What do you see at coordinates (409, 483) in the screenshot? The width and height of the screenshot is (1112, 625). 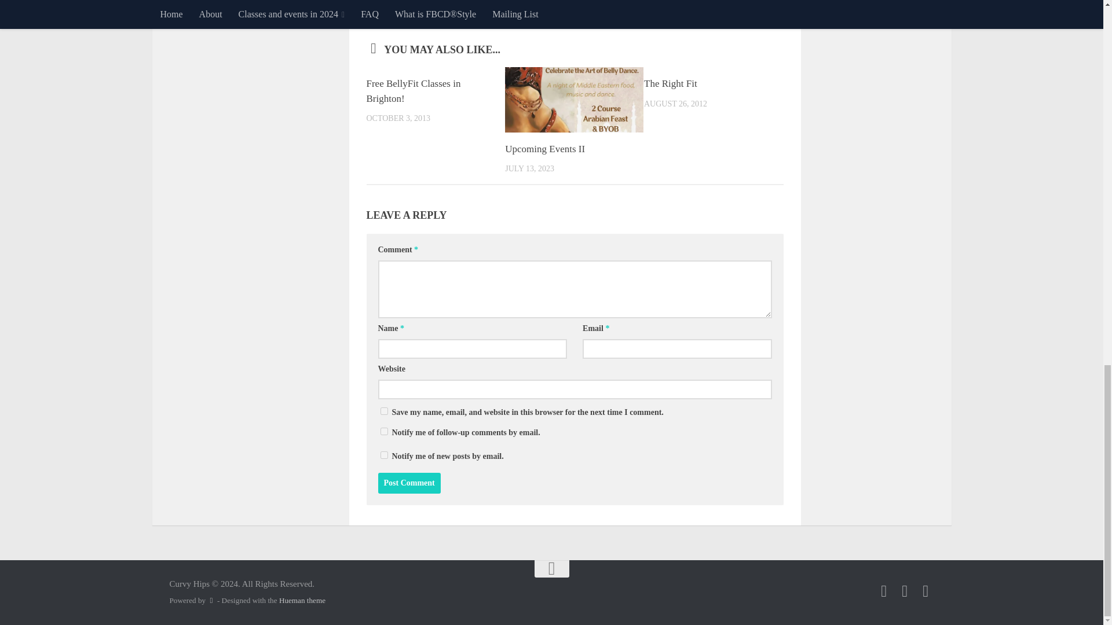 I see `Post Comment` at bounding box center [409, 483].